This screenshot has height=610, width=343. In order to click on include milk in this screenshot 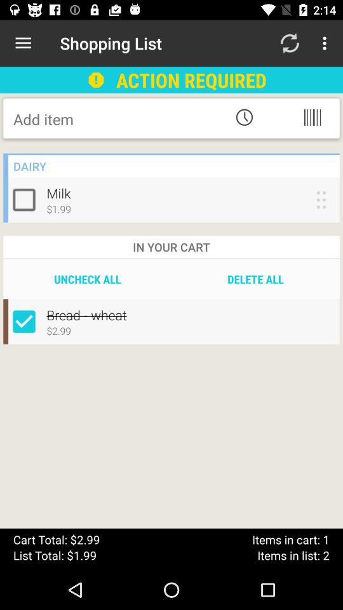, I will do `click(27, 200)`.